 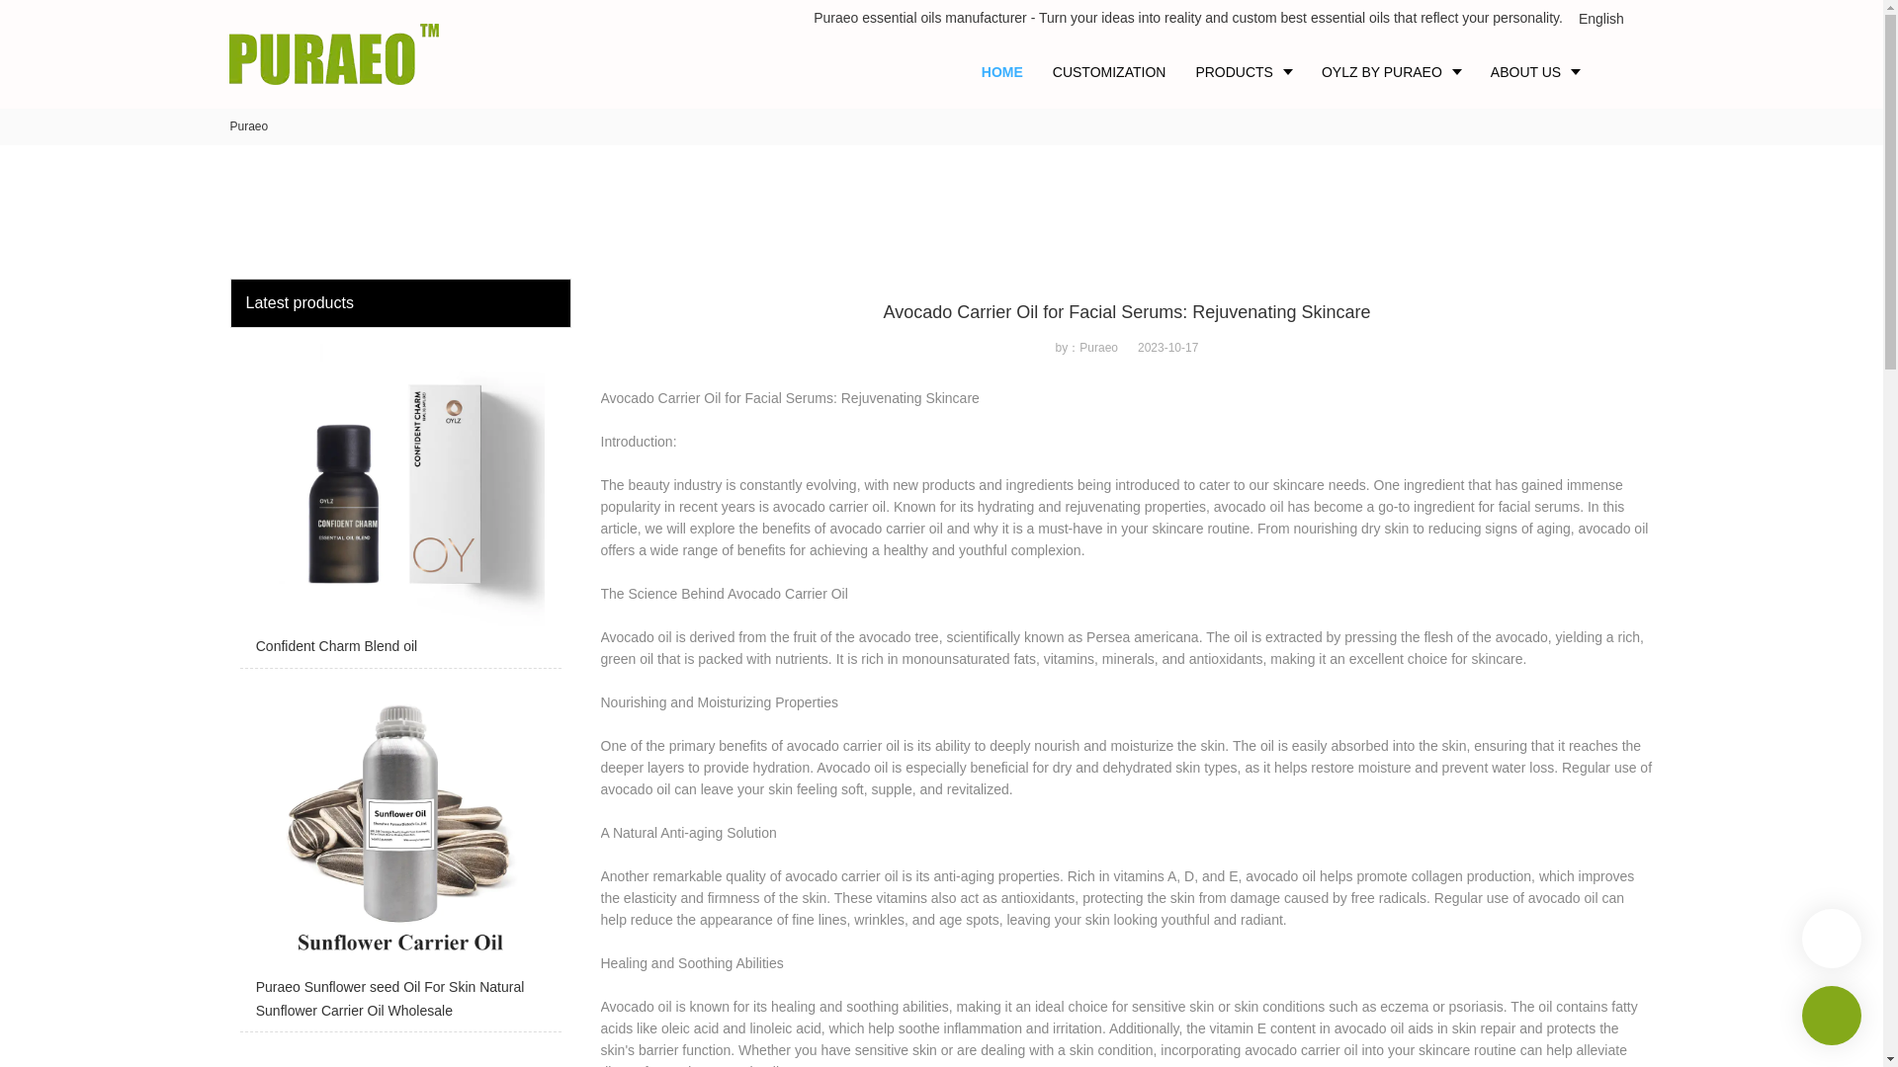 I want to click on ABOUT US, so click(x=1534, y=71).